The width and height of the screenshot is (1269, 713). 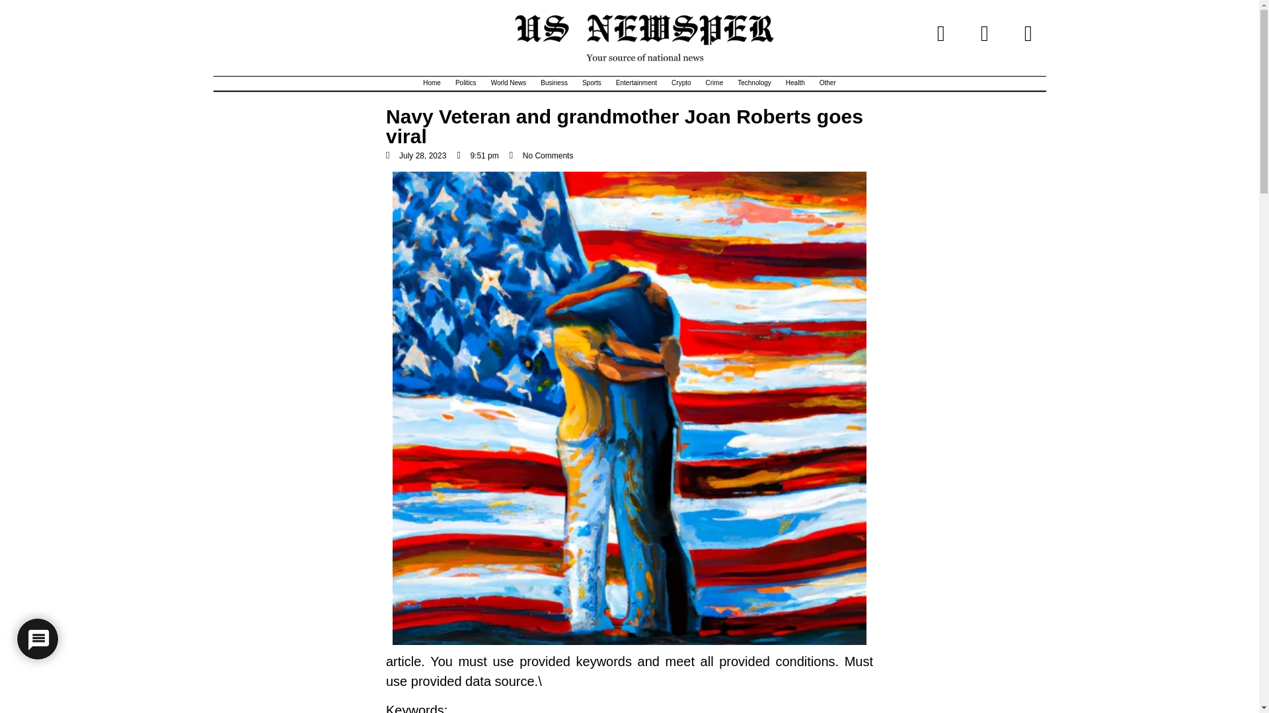 I want to click on Business, so click(x=554, y=83).